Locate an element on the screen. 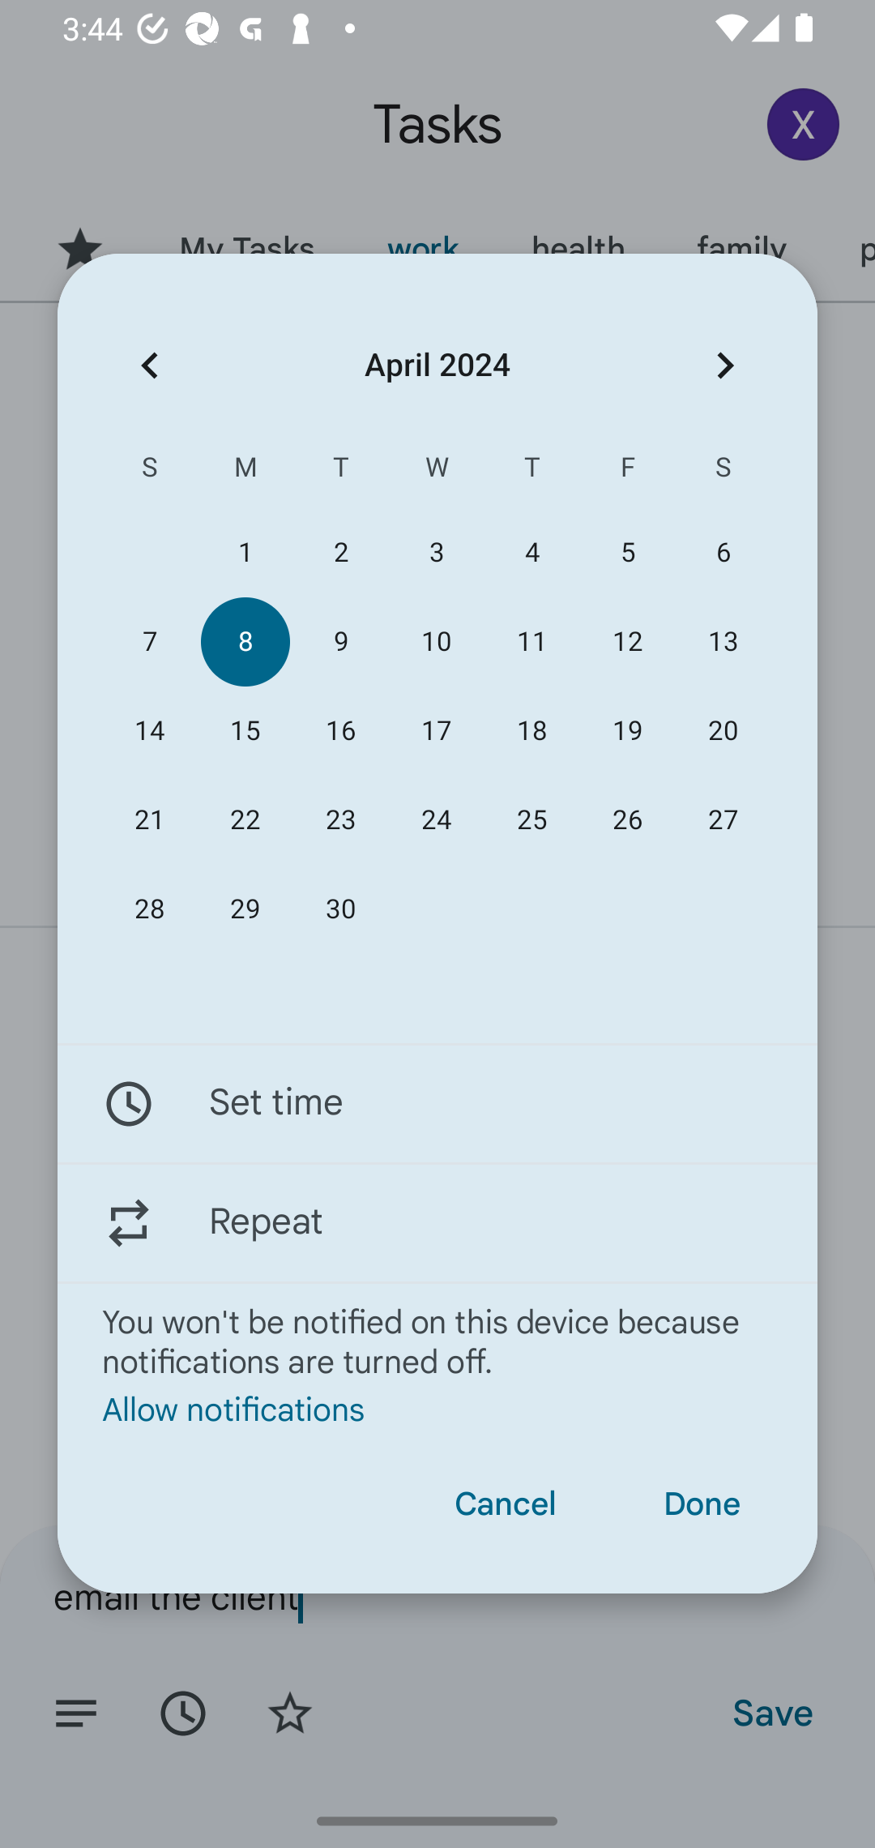 The width and height of the screenshot is (875, 1848). 15 15 April 2024 is located at coordinates (245, 730).